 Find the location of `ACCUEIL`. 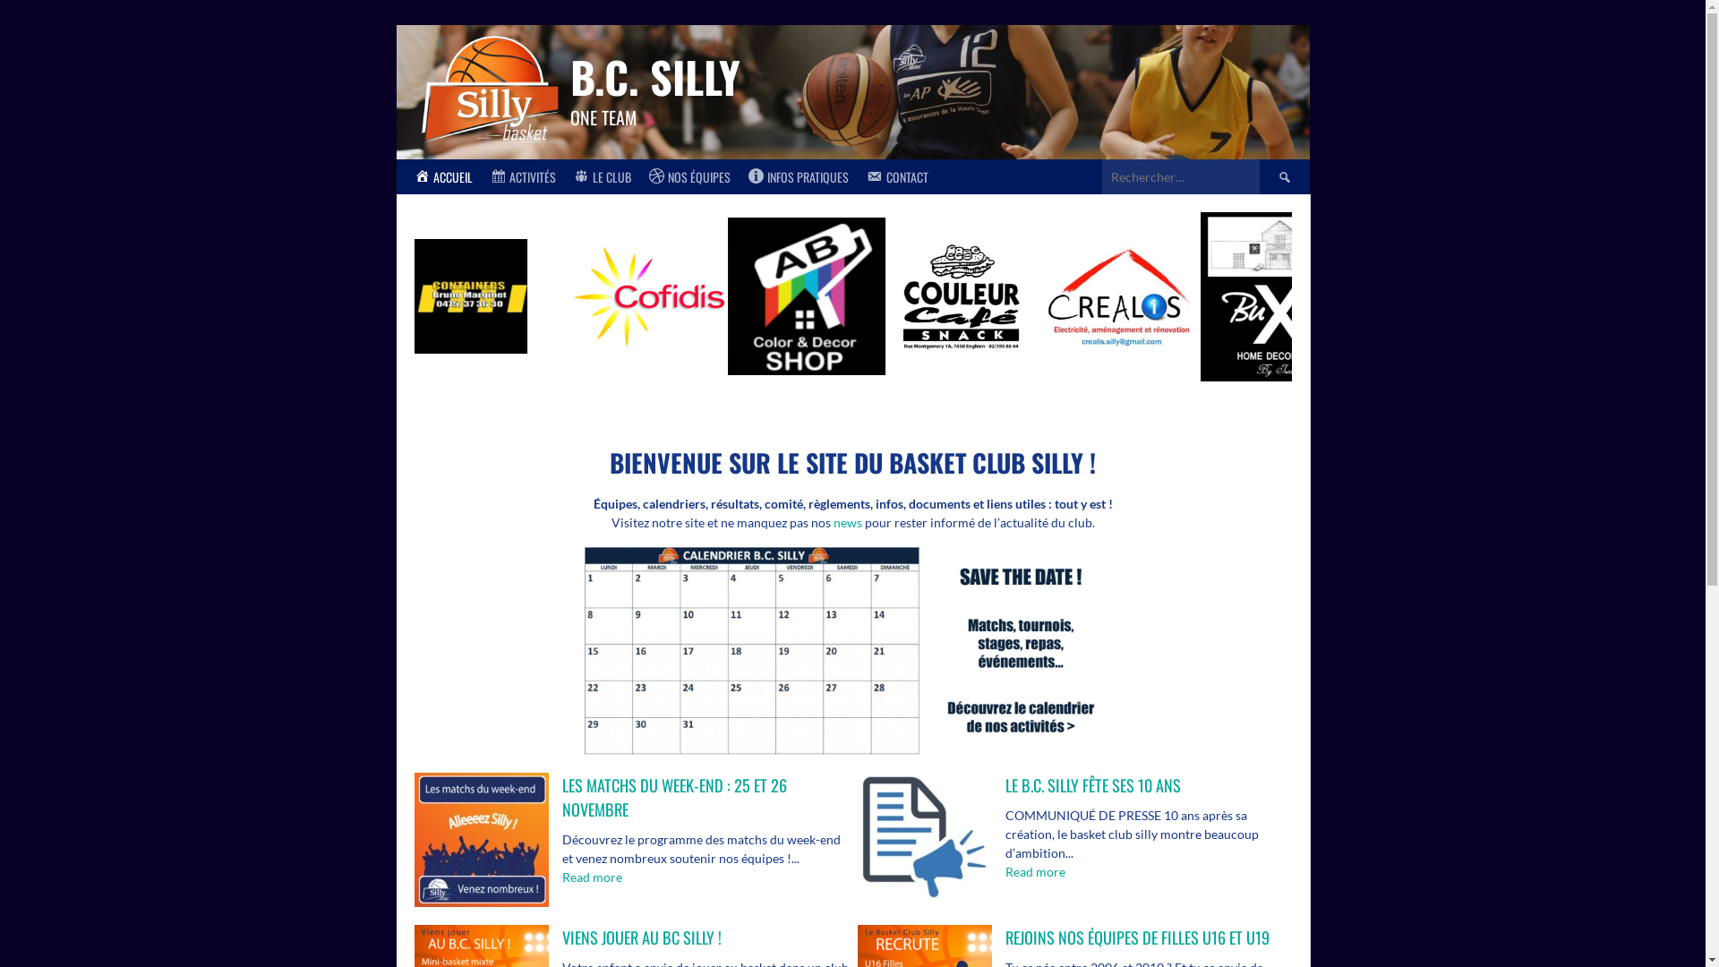

ACCUEIL is located at coordinates (442, 177).